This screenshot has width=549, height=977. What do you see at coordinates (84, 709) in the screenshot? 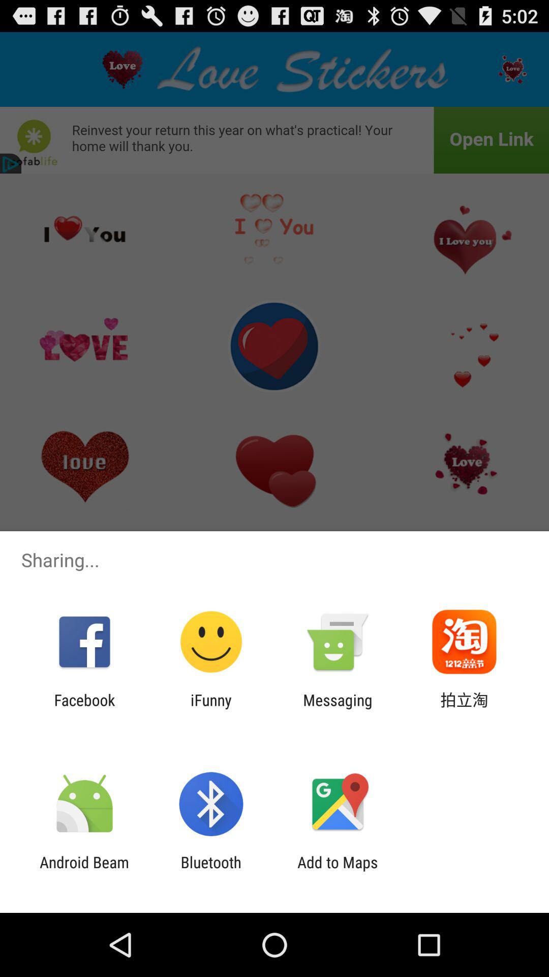
I see `tap the item to the left of the ifunny` at bounding box center [84, 709].